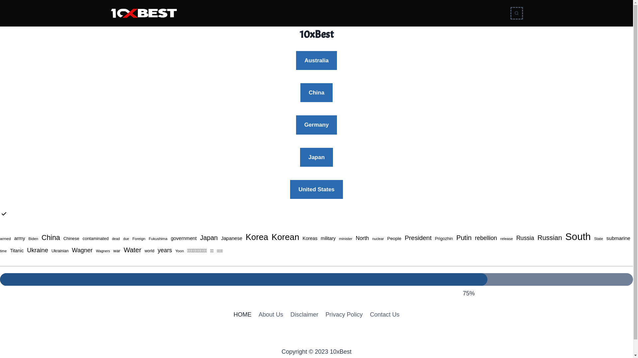  What do you see at coordinates (243, 315) in the screenshot?
I see `HOME` at bounding box center [243, 315].